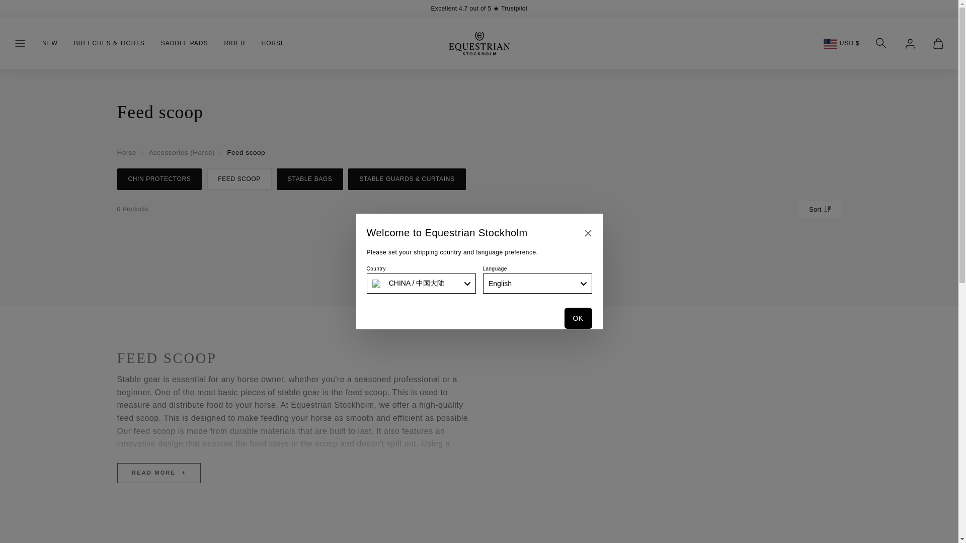  I want to click on NEW, so click(50, 43).